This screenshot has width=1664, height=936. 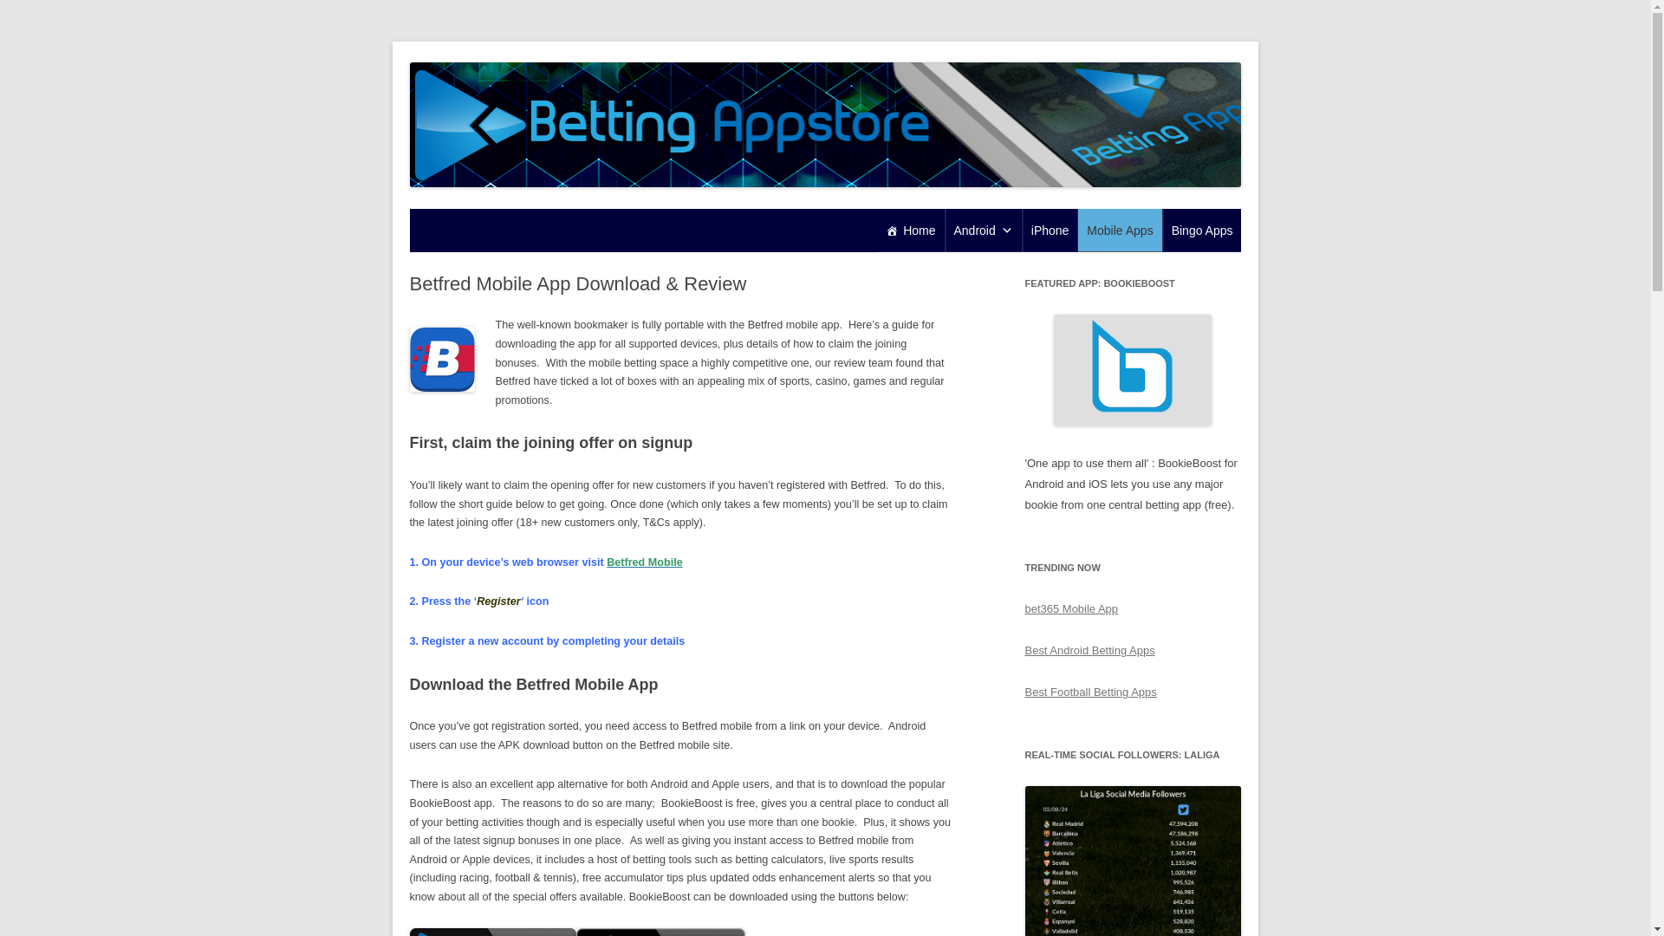 What do you see at coordinates (1090, 692) in the screenshot?
I see `Best Football Betting Apps` at bounding box center [1090, 692].